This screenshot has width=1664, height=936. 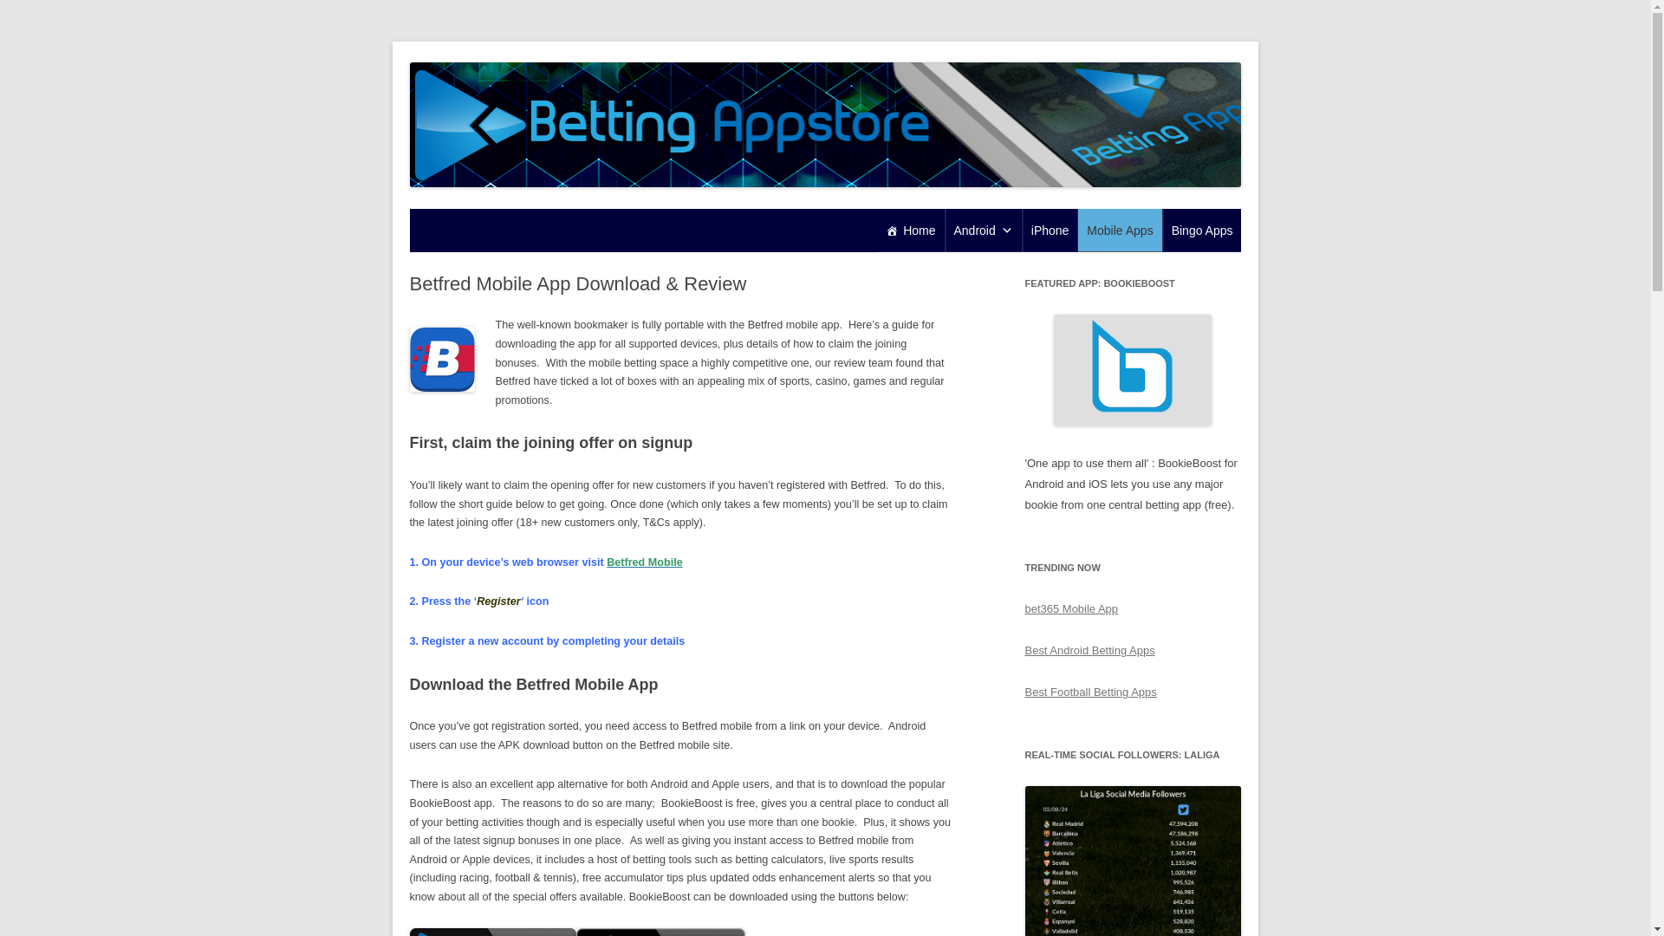 What do you see at coordinates (1090, 692) in the screenshot?
I see `Best Football Betting Apps` at bounding box center [1090, 692].